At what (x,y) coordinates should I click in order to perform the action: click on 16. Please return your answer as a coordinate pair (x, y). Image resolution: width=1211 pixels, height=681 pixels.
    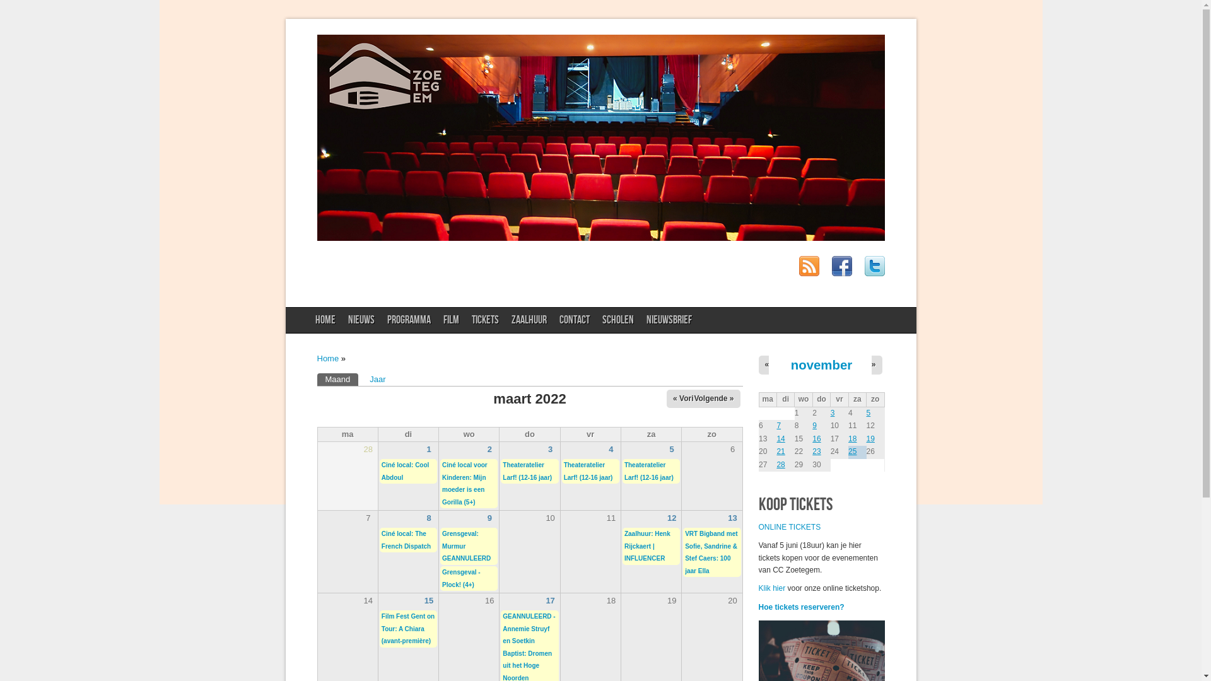
    Looking at the image, I should click on (816, 438).